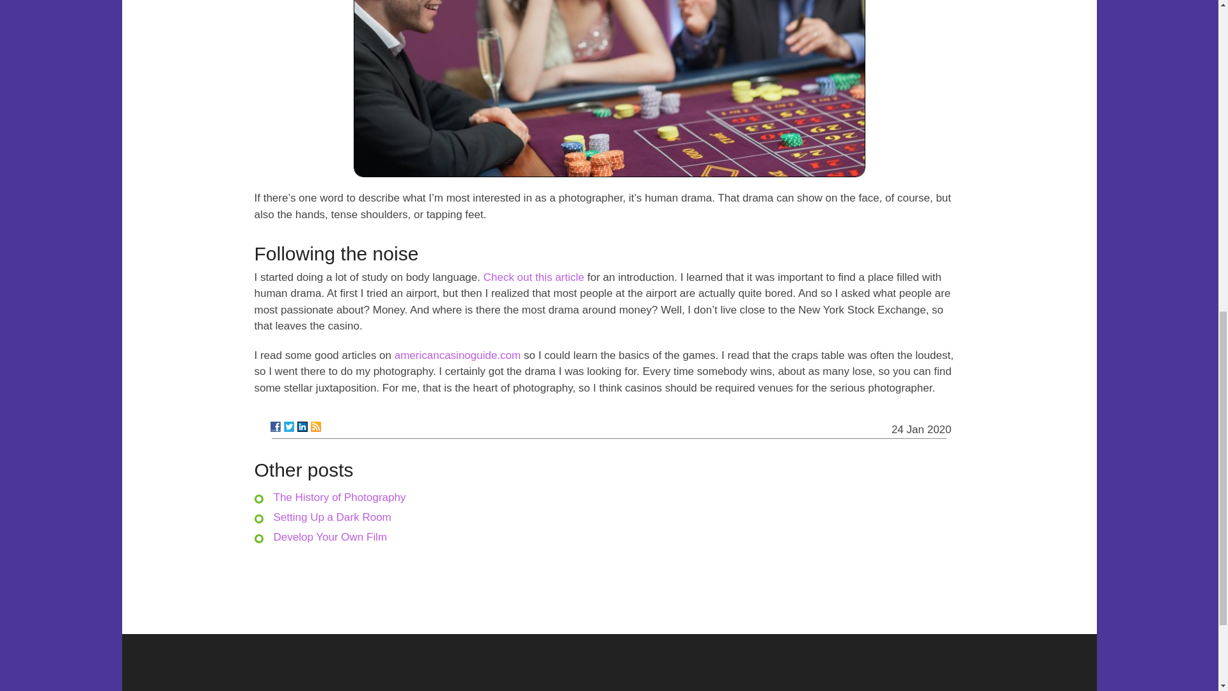 The height and width of the screenshot is (691, 1228). I want to click on Develop Your Own Film, so click(331, 537).